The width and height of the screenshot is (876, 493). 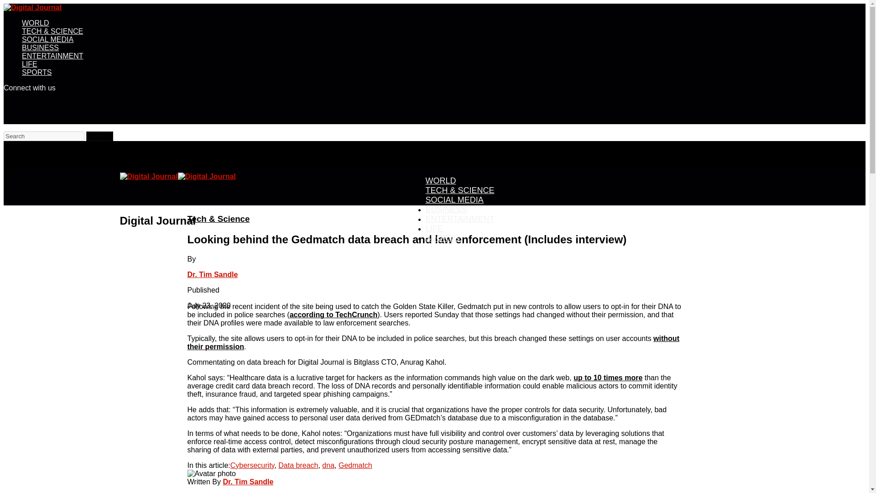 I want to click on Gedmatch, so click(x=355, y=465).